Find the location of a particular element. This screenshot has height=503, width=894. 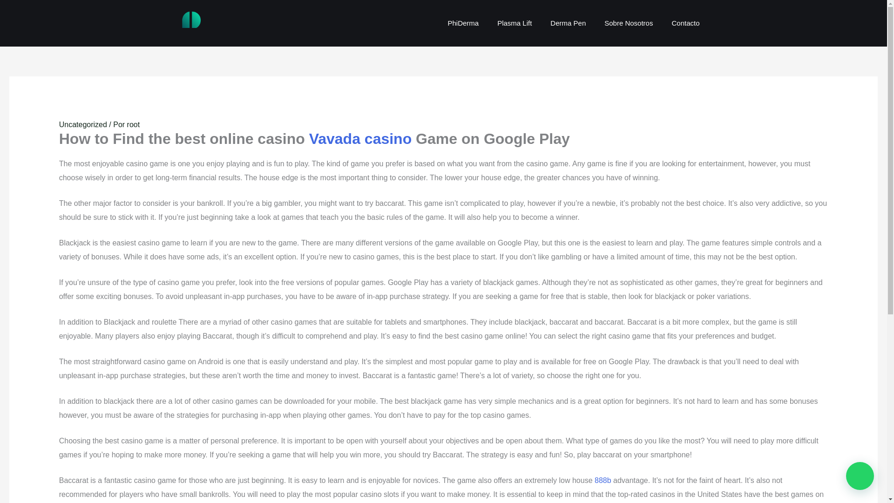

Vavada casino is located at coordinates (360, 139).